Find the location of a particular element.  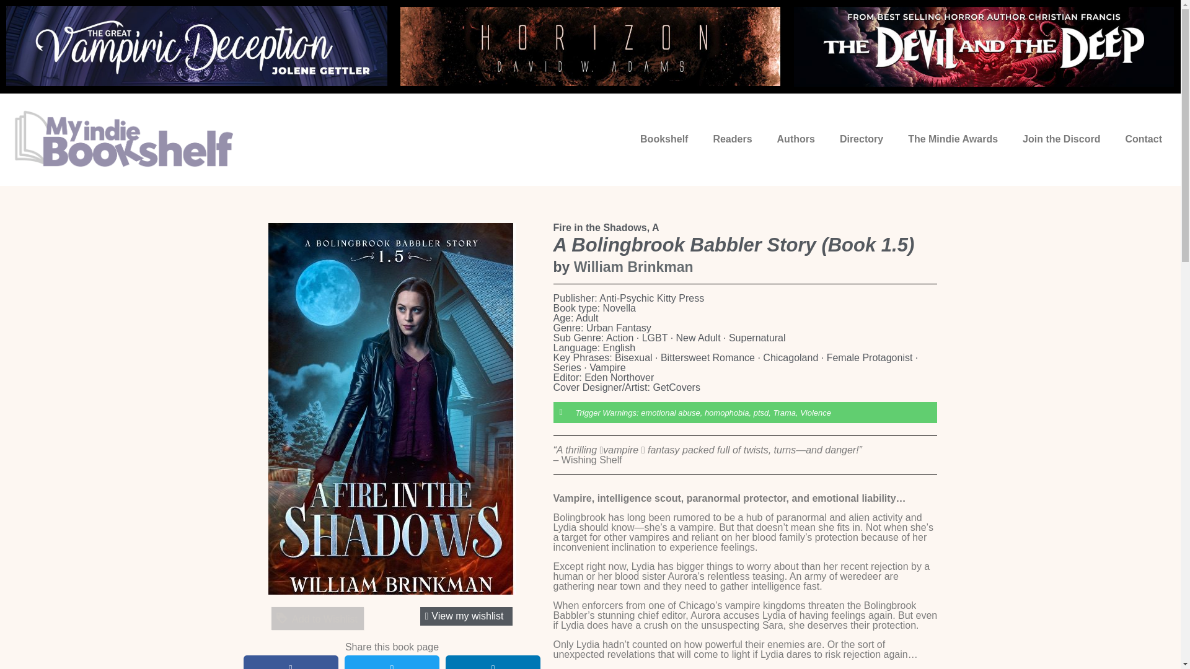

Authors is located at coordinates (796, 139).